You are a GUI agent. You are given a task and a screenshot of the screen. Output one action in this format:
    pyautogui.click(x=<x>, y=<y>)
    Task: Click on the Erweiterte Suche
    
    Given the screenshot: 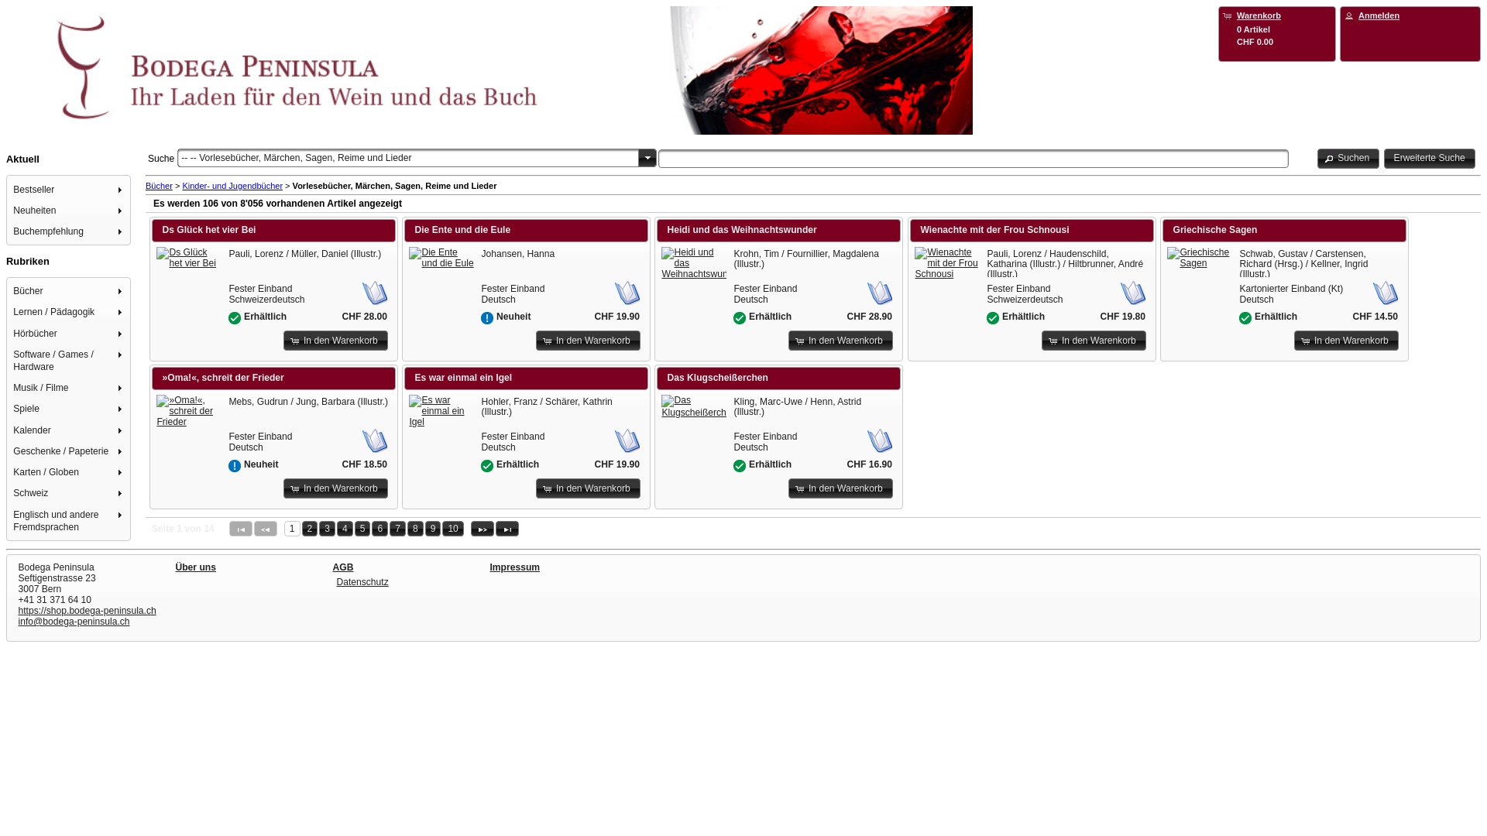 What is the action you would take?
    pyautogui.click(x=1430, y=159)
    